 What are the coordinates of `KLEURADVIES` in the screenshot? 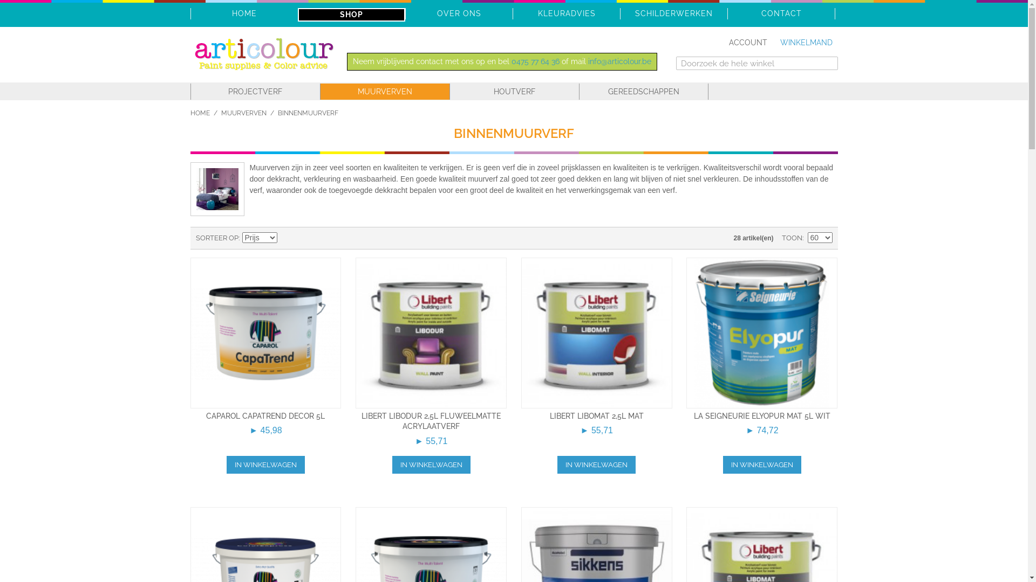 It's located at (567, 13).